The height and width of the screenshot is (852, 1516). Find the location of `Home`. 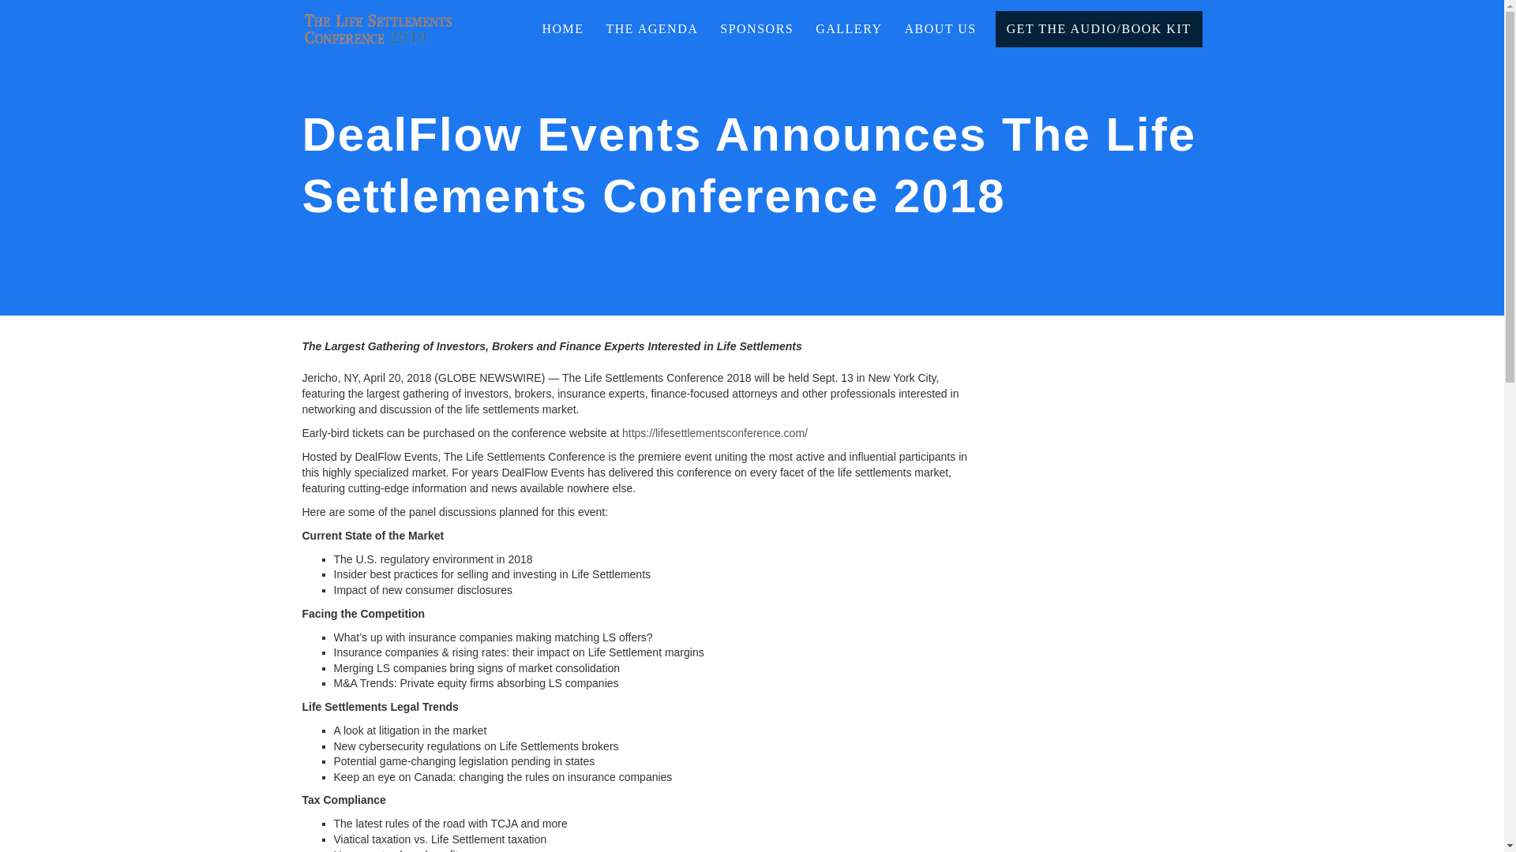

Home is located at coordinates (562, 28).